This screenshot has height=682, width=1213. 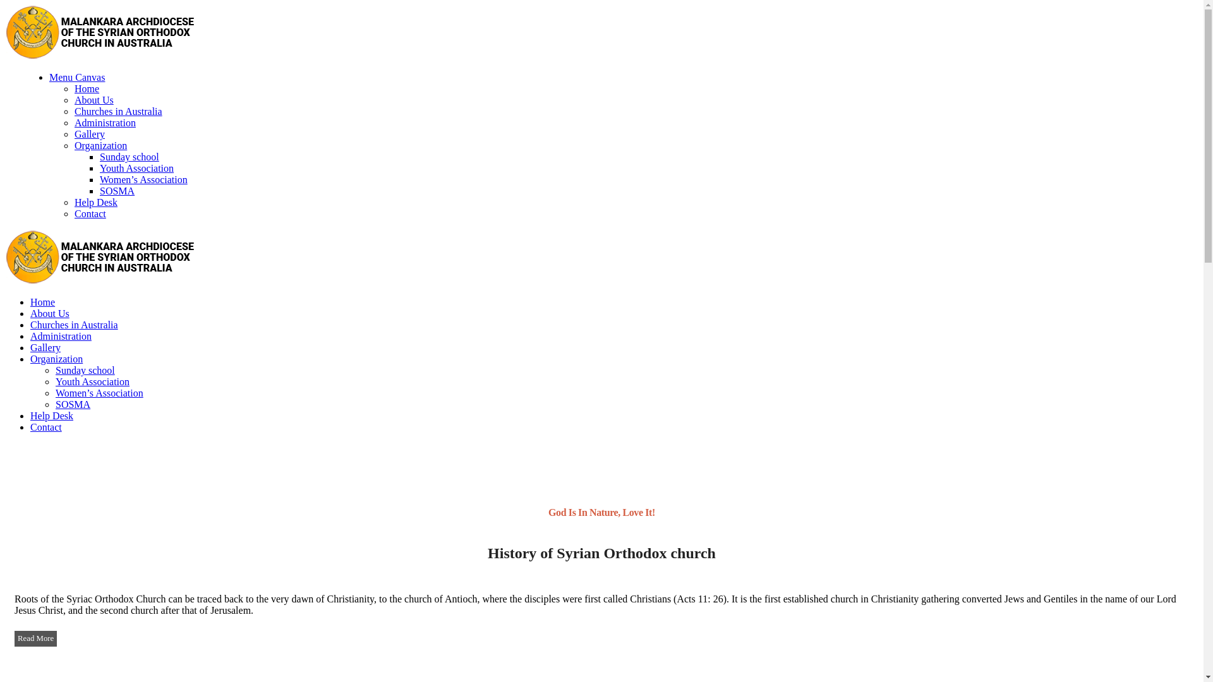 What do you see at coordinates (61, 336) in the screenshot?
I see `Administration` at bounding box center [61, 336].